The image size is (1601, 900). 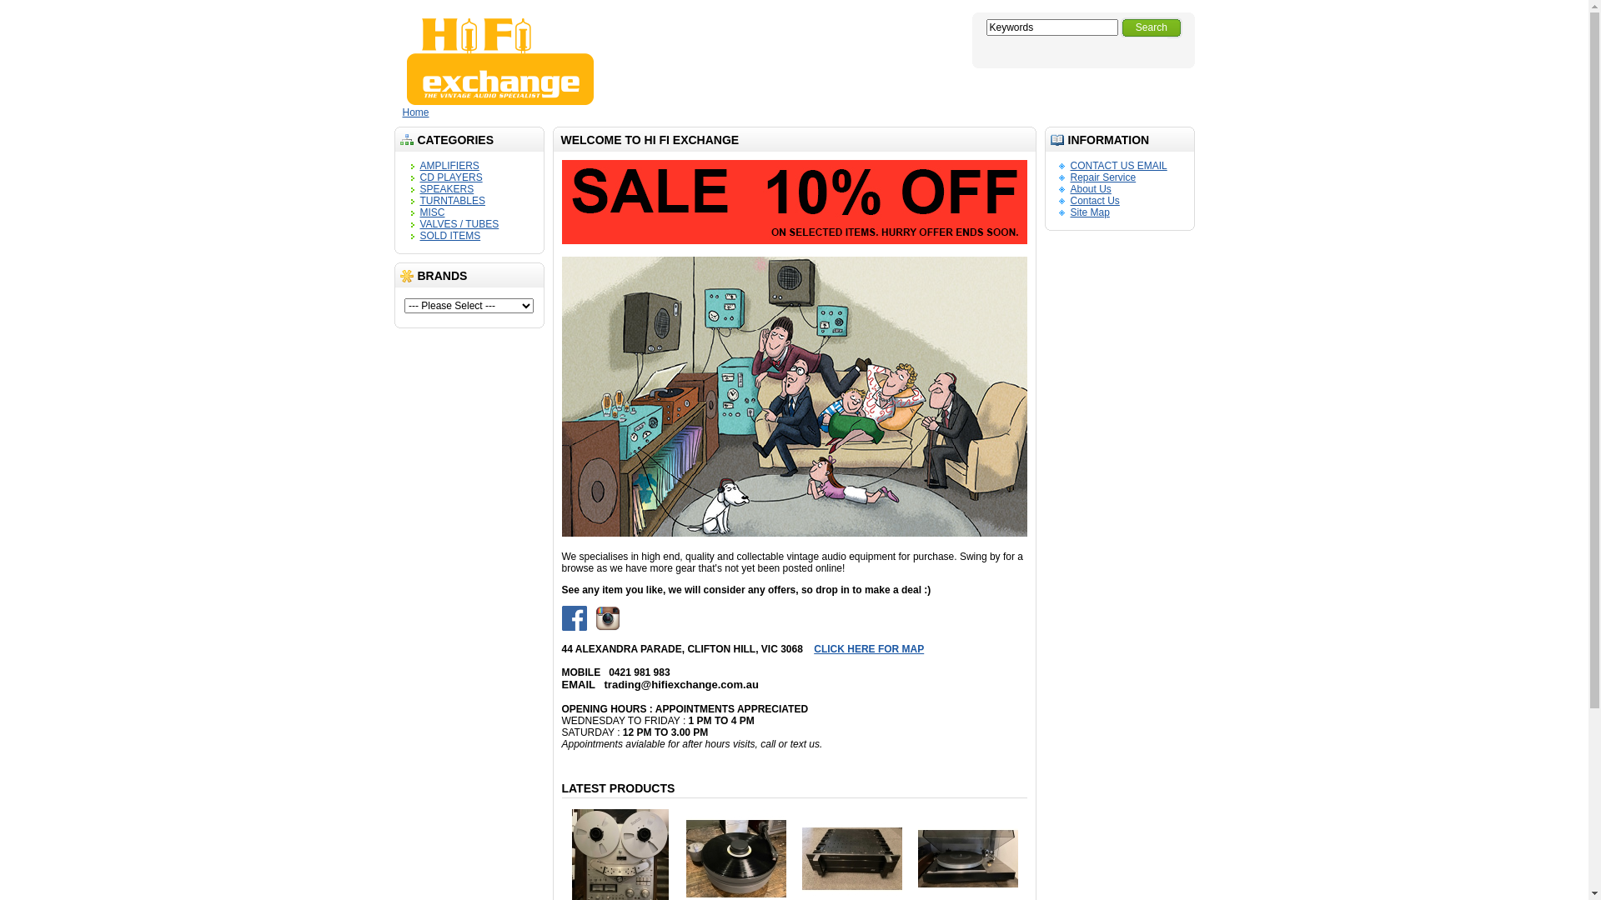 I want to click on About Us, so click(x=1091, y=189).